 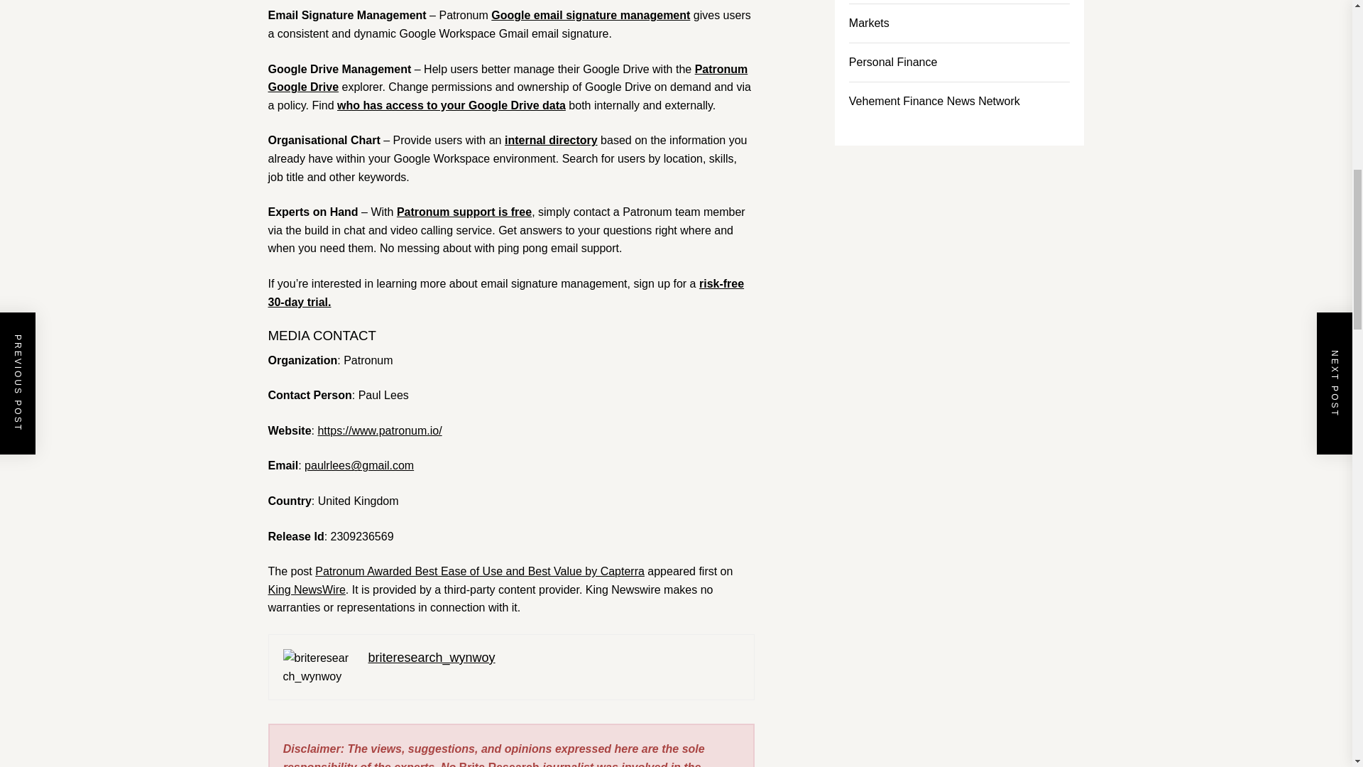 What do you see at coordinates (480, 571) in the screenshot?
I see `Patronum Awarded Best Ease of Use and Best Value by Capterra` at bounding box center [480, 571].